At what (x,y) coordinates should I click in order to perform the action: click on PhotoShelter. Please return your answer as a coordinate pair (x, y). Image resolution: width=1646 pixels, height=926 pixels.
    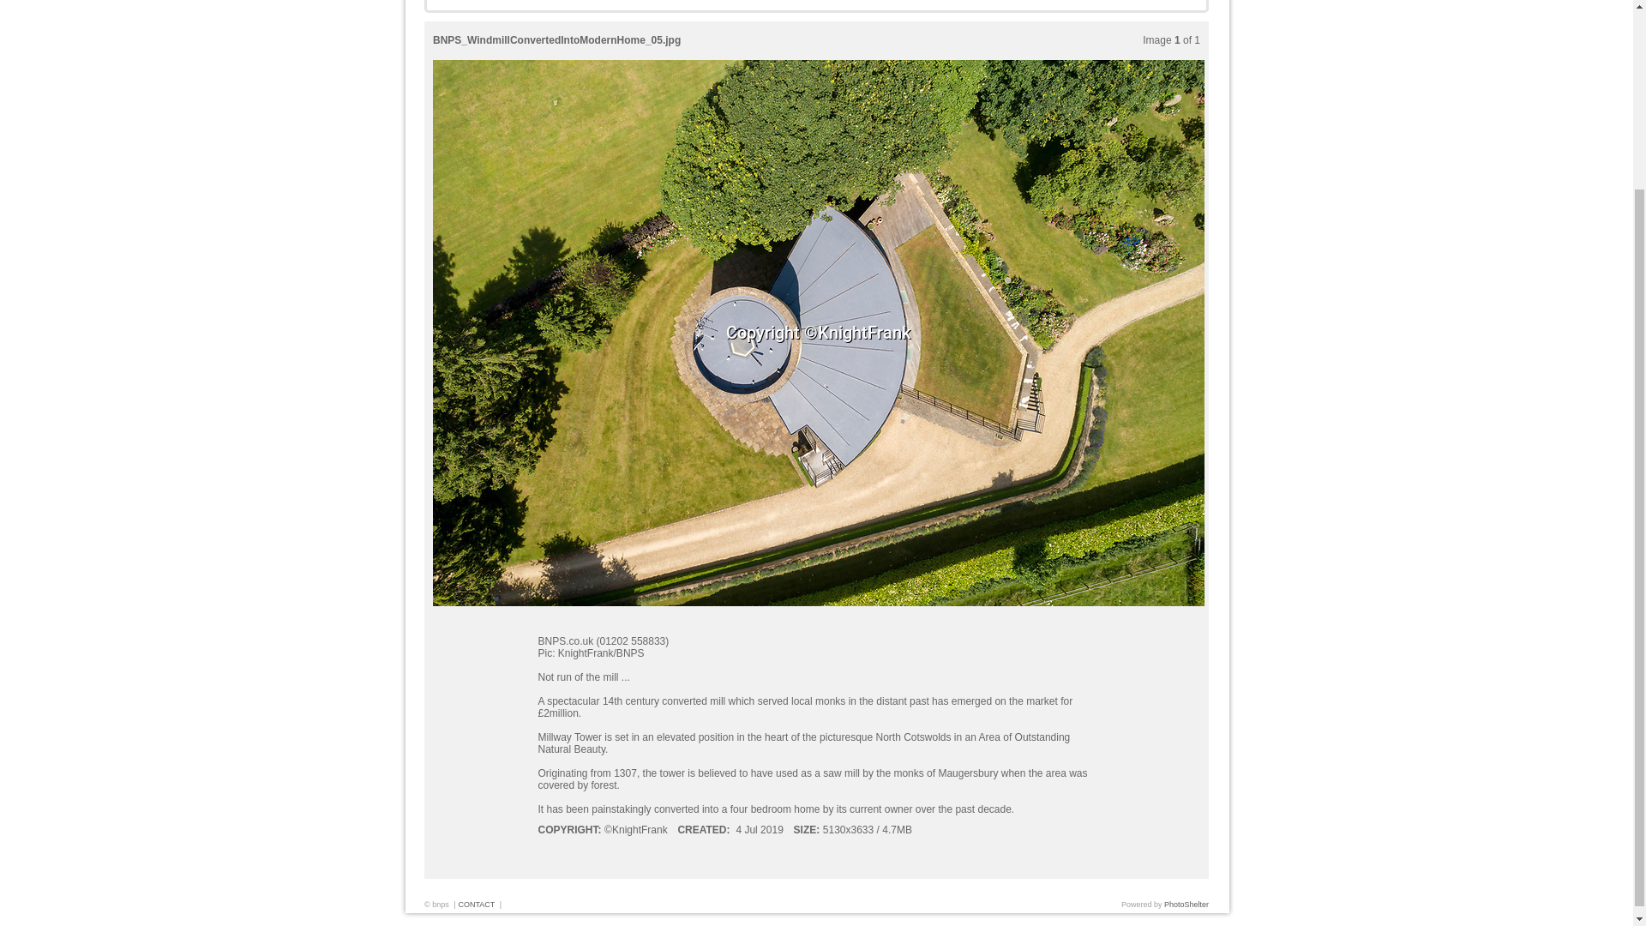
    Looking at the image, I should click on (1186, 904).